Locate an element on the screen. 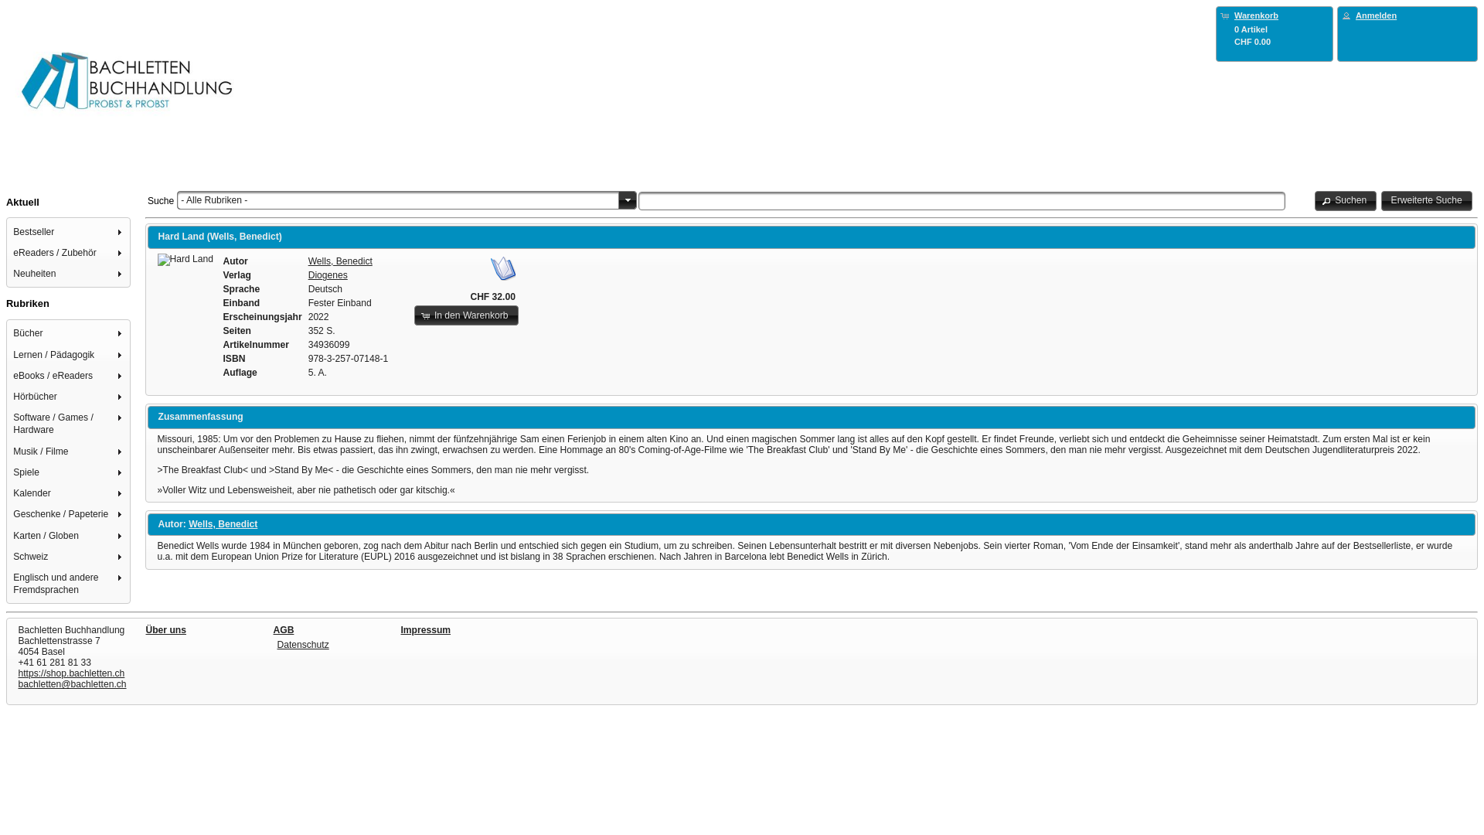 The height and width of the screenshot is (835, 1484). Neuheiten is located at coordinates (70, 274).